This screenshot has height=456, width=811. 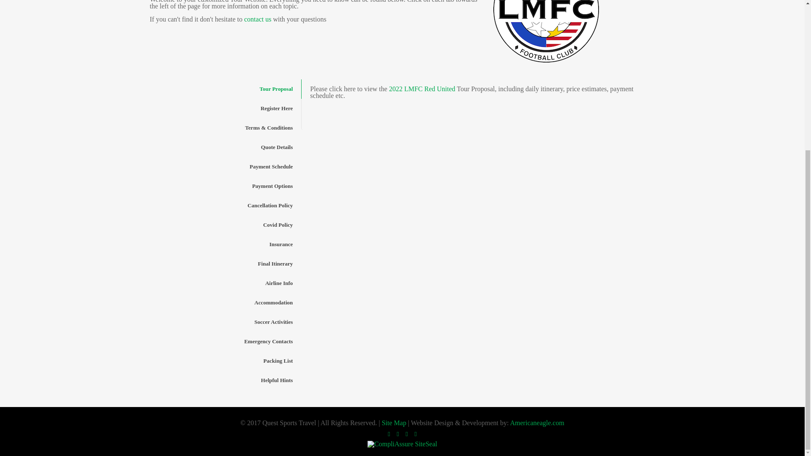 What do you see at coordinates (225, 244) in the screenshot?
I see `Insurance` at bounding box center [225, 244].